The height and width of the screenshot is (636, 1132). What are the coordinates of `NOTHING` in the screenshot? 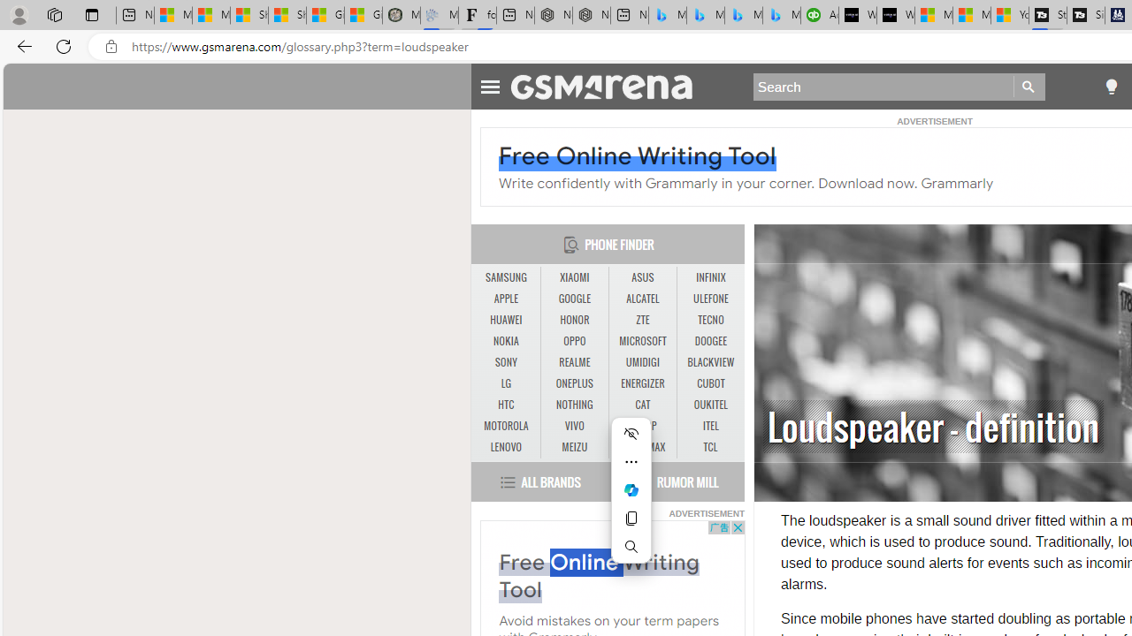 It's located at (574, 405).